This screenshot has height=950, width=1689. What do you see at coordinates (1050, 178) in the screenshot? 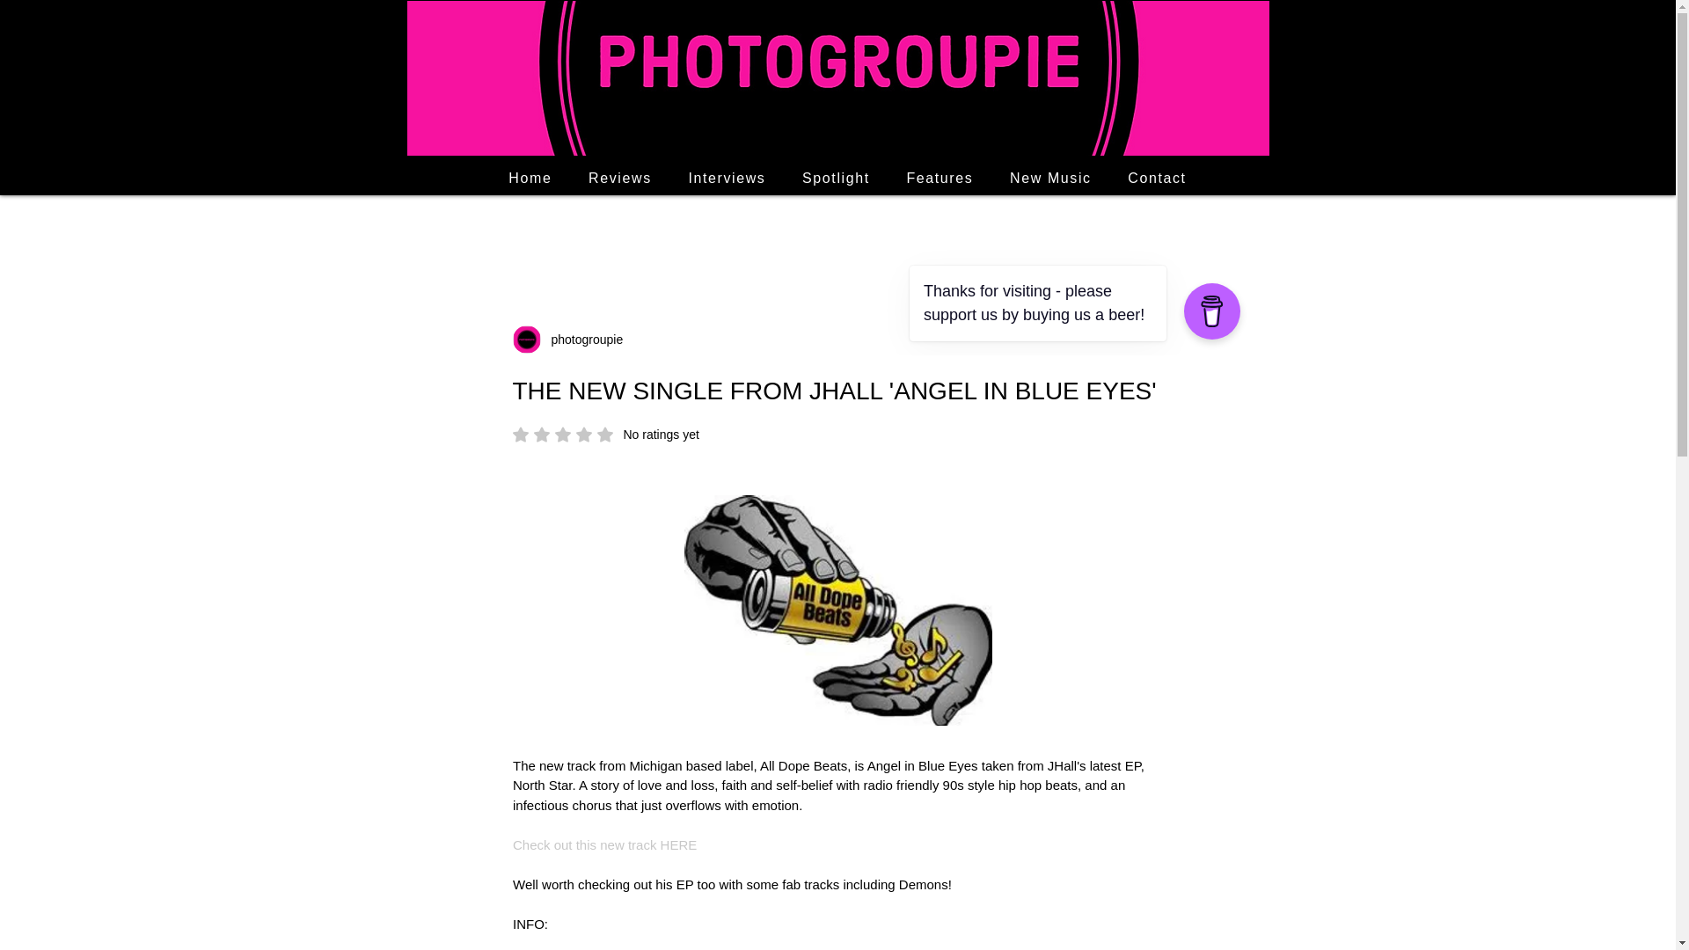
I see `Home` at bounding box center [1050, 178].